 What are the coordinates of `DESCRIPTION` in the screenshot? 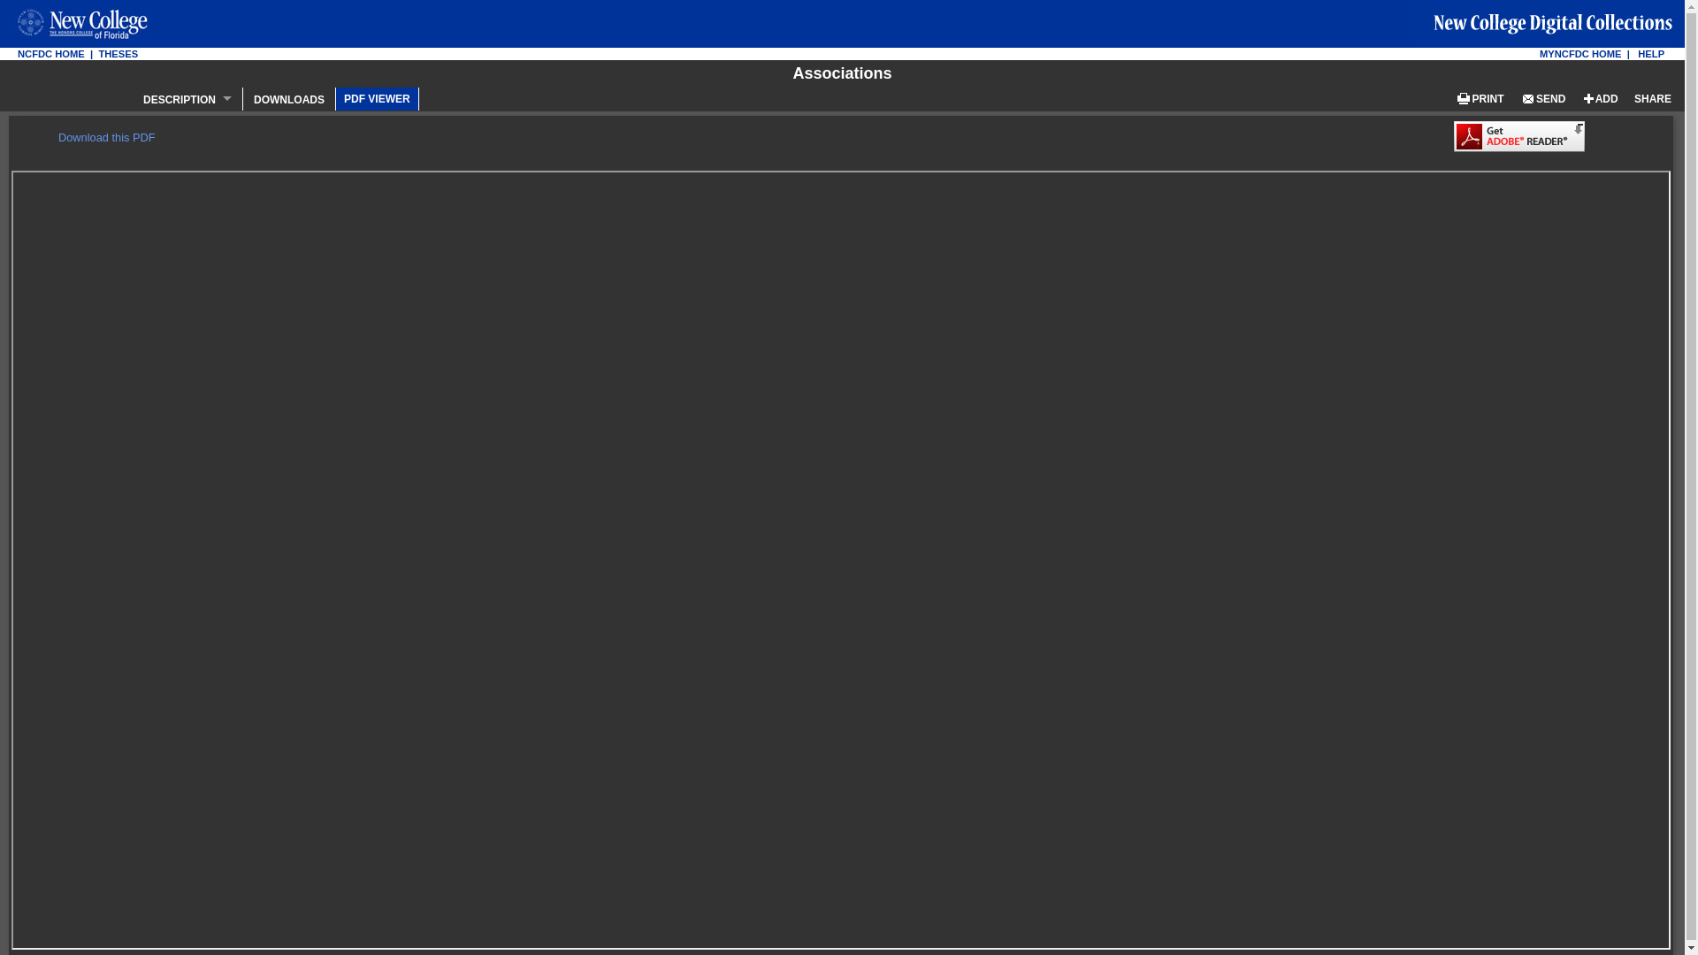 It's located at (187, 98).